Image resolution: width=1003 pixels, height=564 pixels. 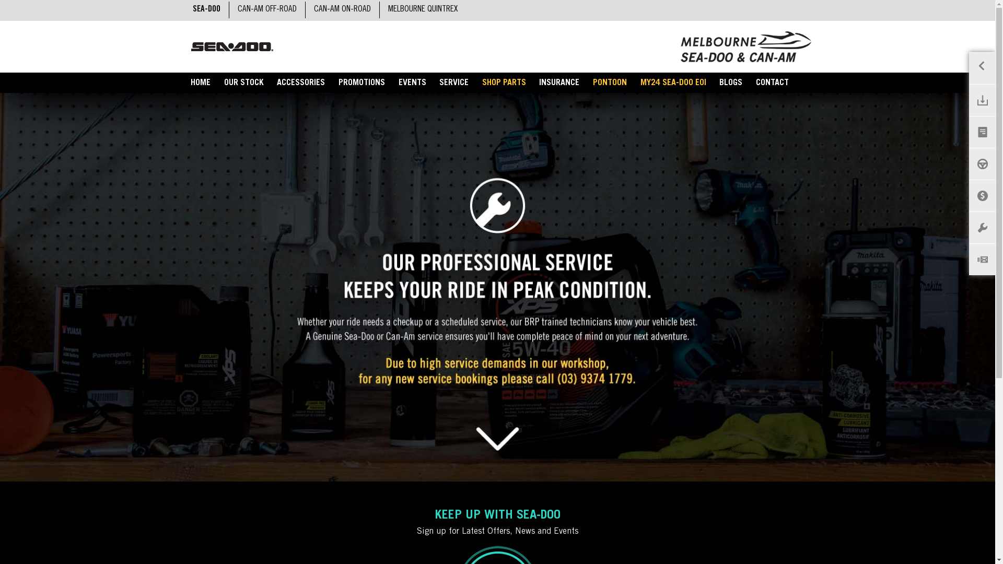 I want to click on HOME, so click(x=201, y=83).